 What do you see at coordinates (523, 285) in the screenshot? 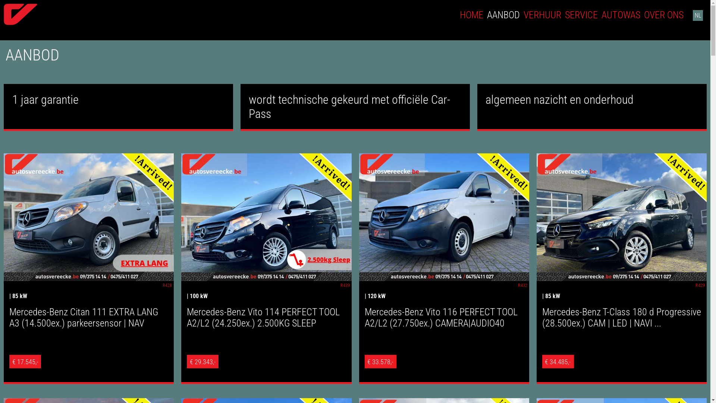
I see `R432` at bounding box center [523, 285].